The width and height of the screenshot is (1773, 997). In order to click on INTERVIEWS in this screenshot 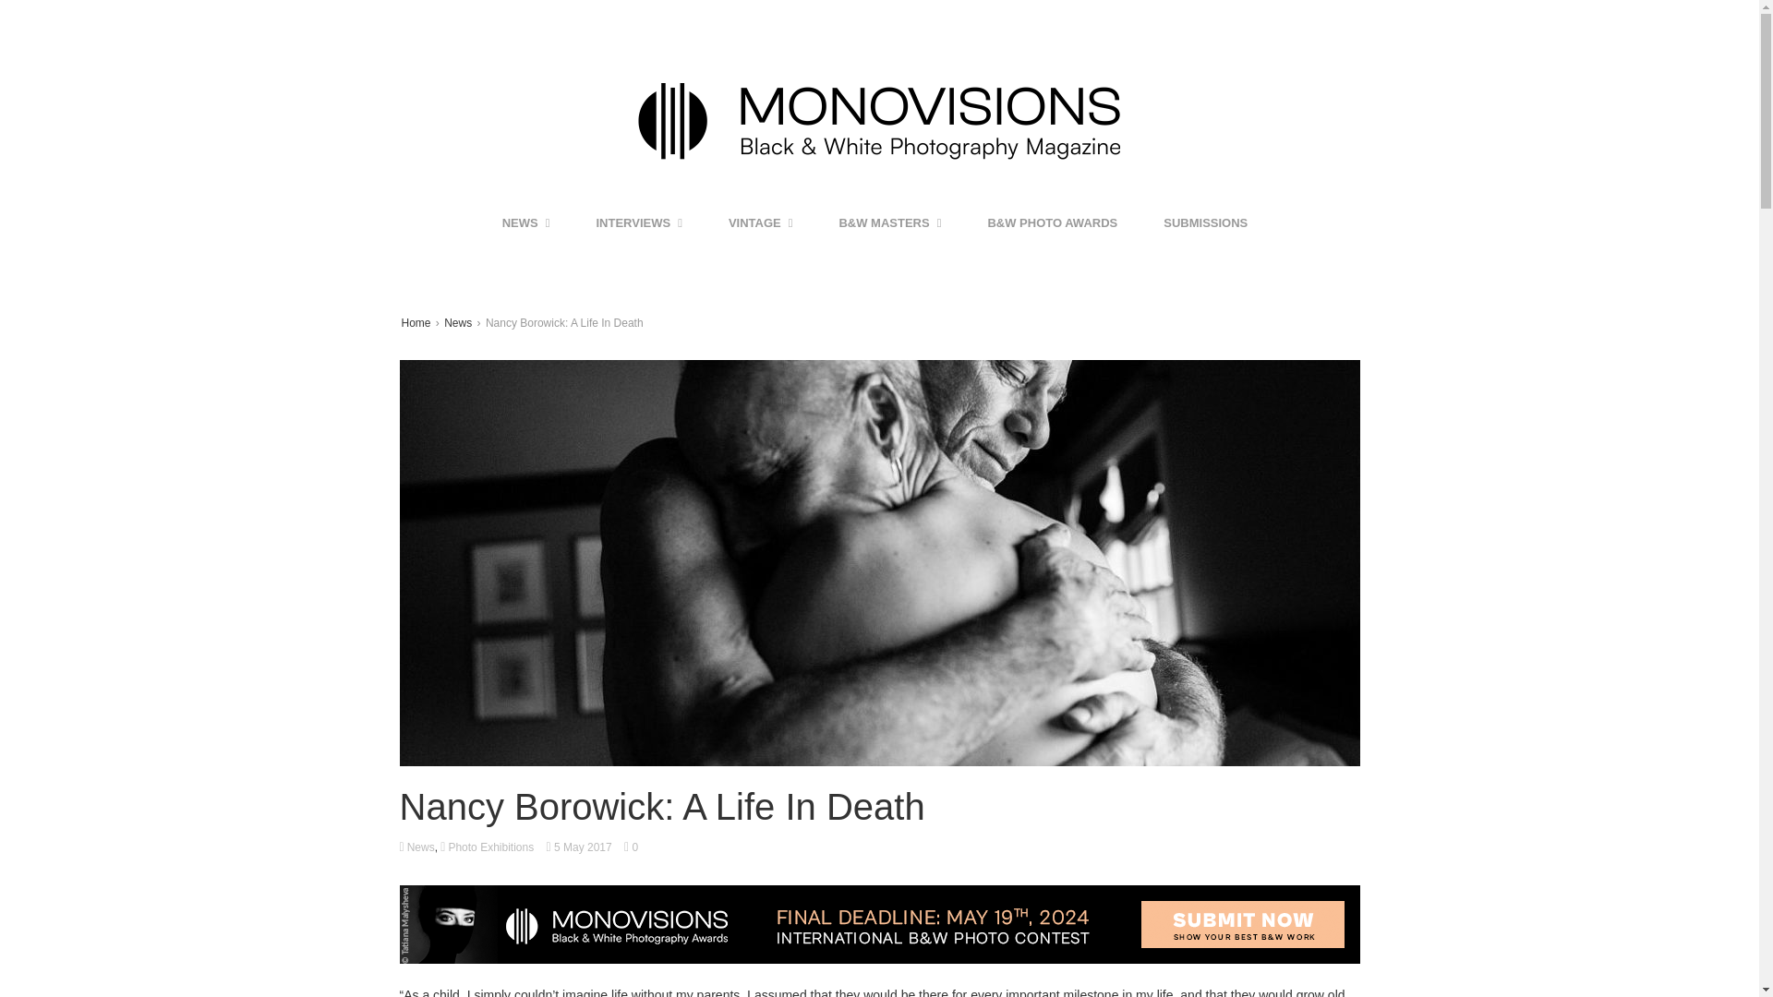, I will do `click(639, 223)`.